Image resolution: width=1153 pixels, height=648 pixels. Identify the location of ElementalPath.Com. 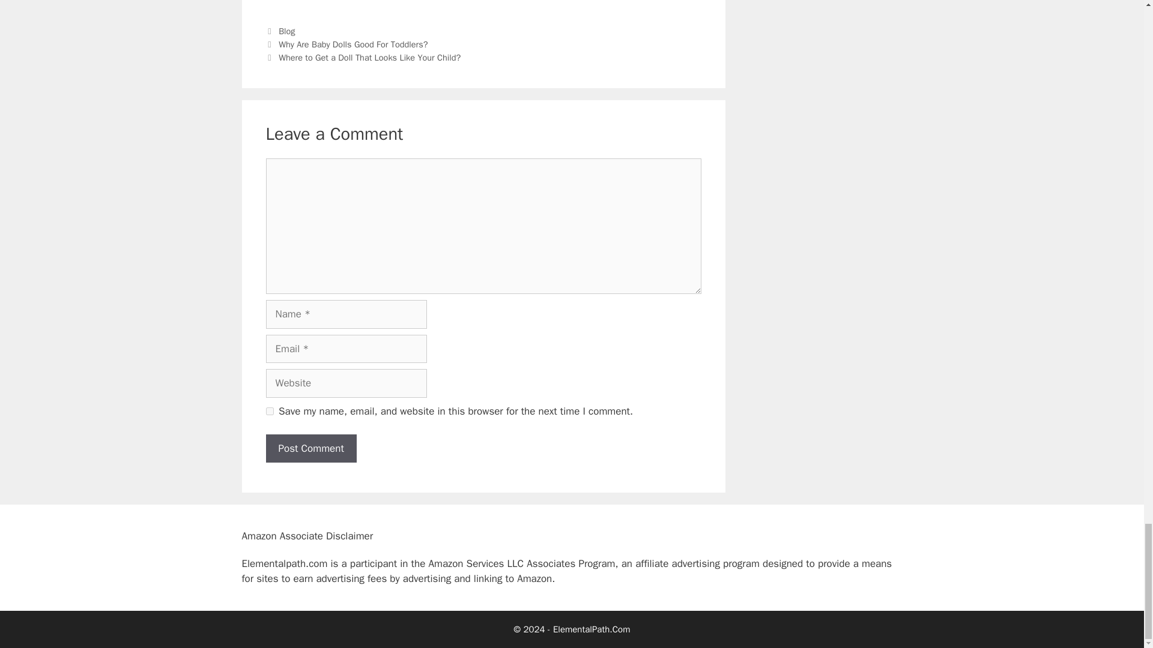
(592, 629).